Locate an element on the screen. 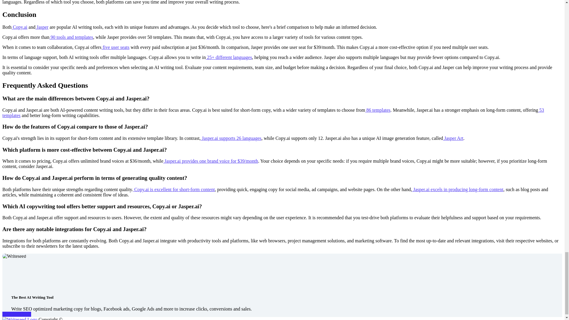   90 tools and templates is located at coordinates (71, 37).